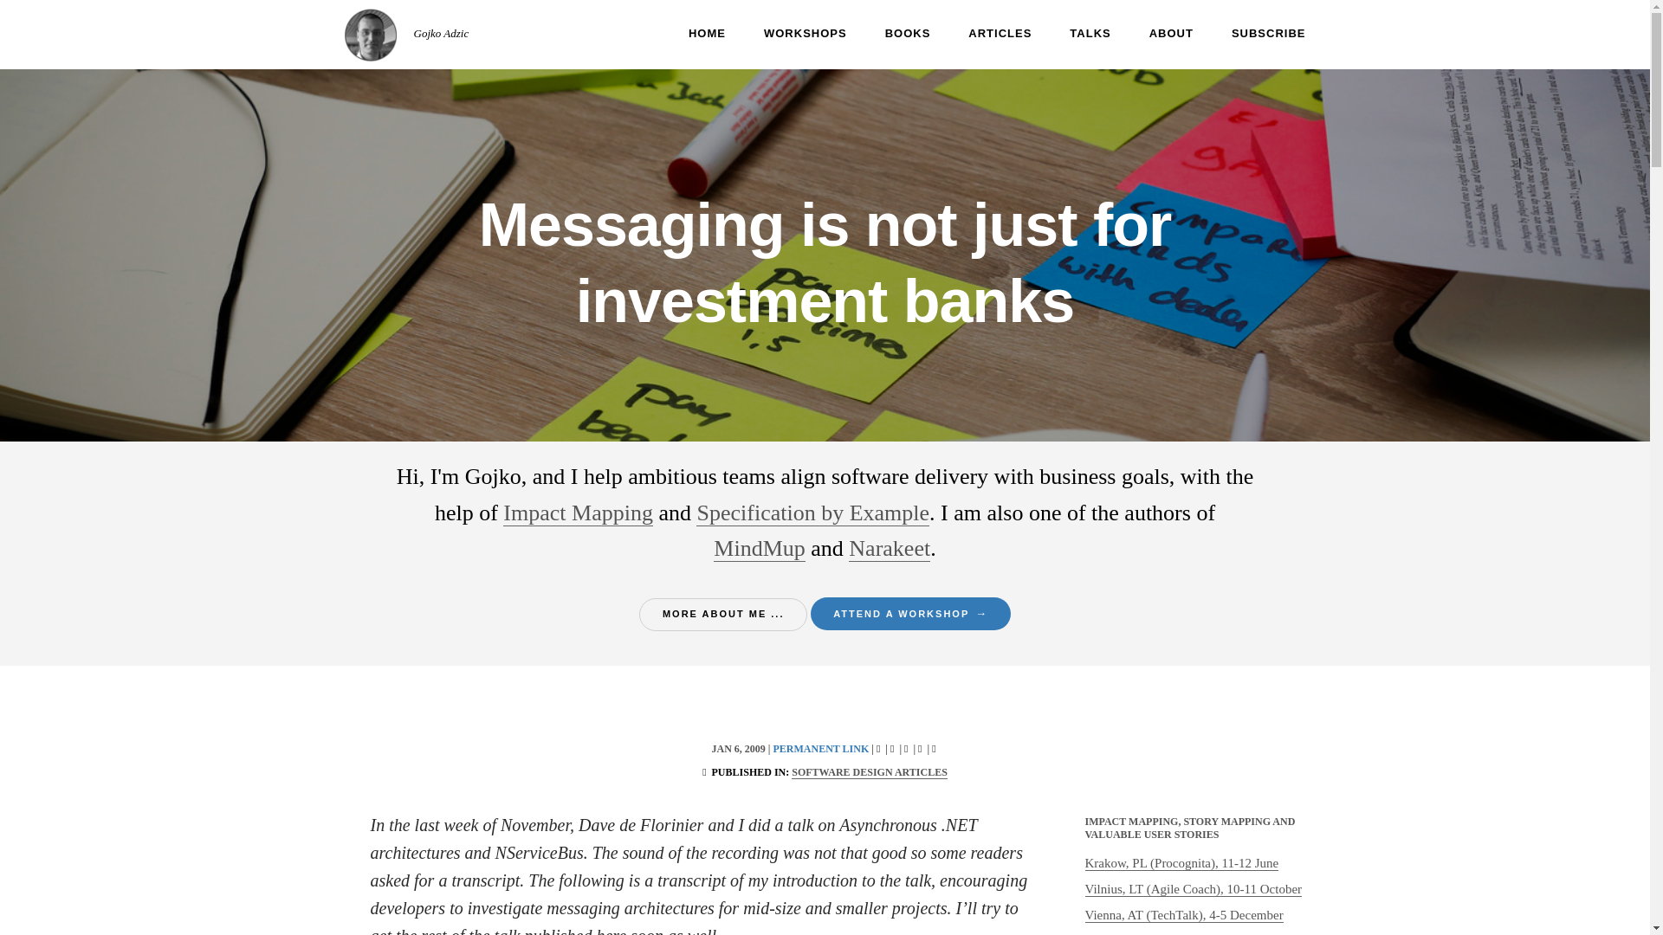  What do you see at coordinates (688, 34) in the screenshot?
I see `HOME` at bounding box center [688, 34].